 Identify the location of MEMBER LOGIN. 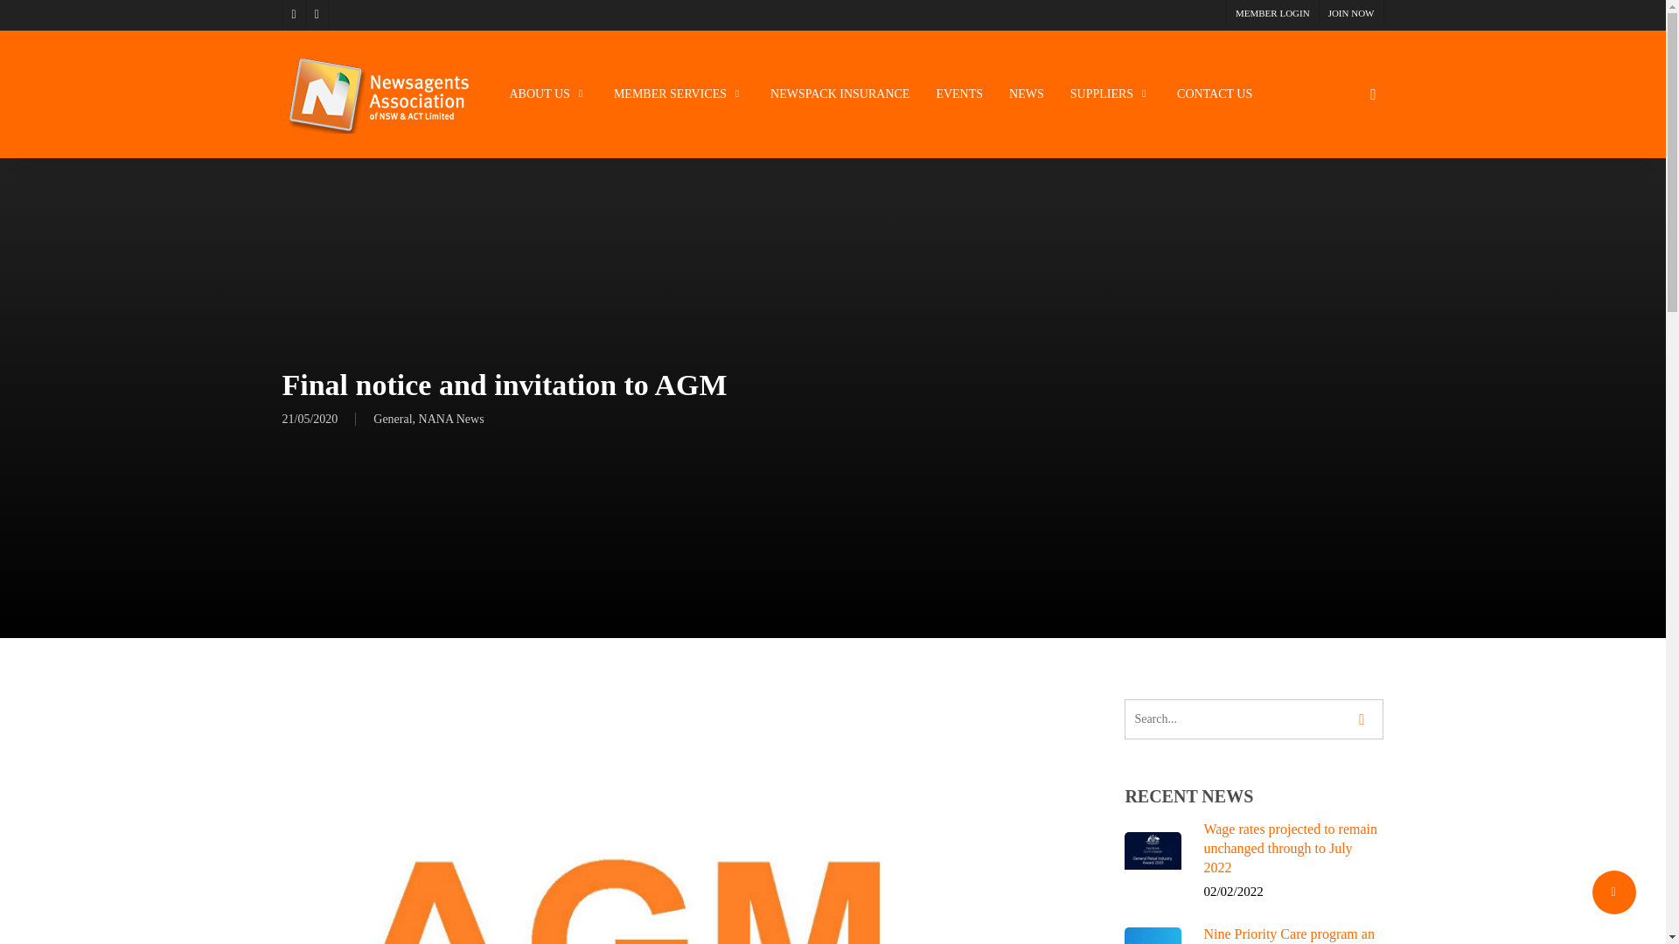
(1271, 14).